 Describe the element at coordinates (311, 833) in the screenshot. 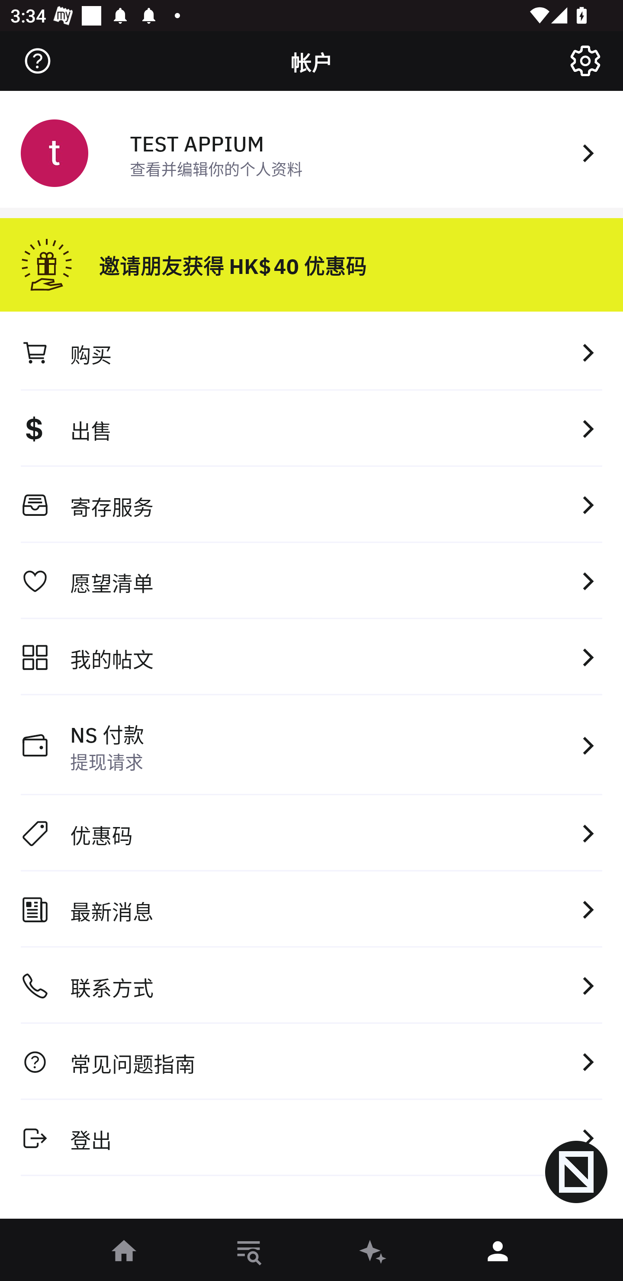

I see ` 优惠码 ` at that location.